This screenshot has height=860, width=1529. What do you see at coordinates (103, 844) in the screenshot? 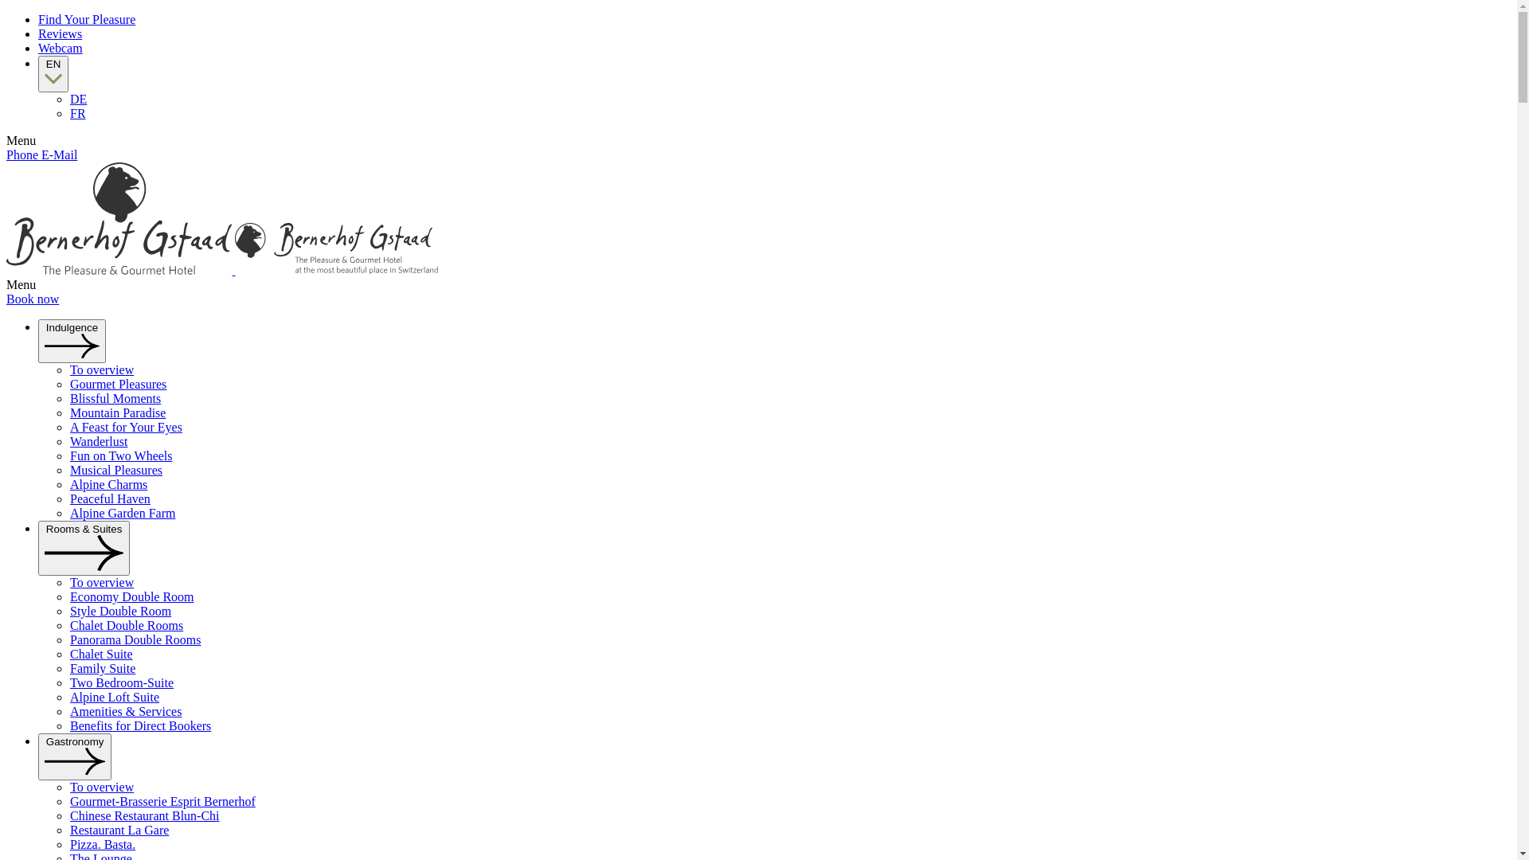
I see `Pizza. Basta.` at bounding box center [103, 844].